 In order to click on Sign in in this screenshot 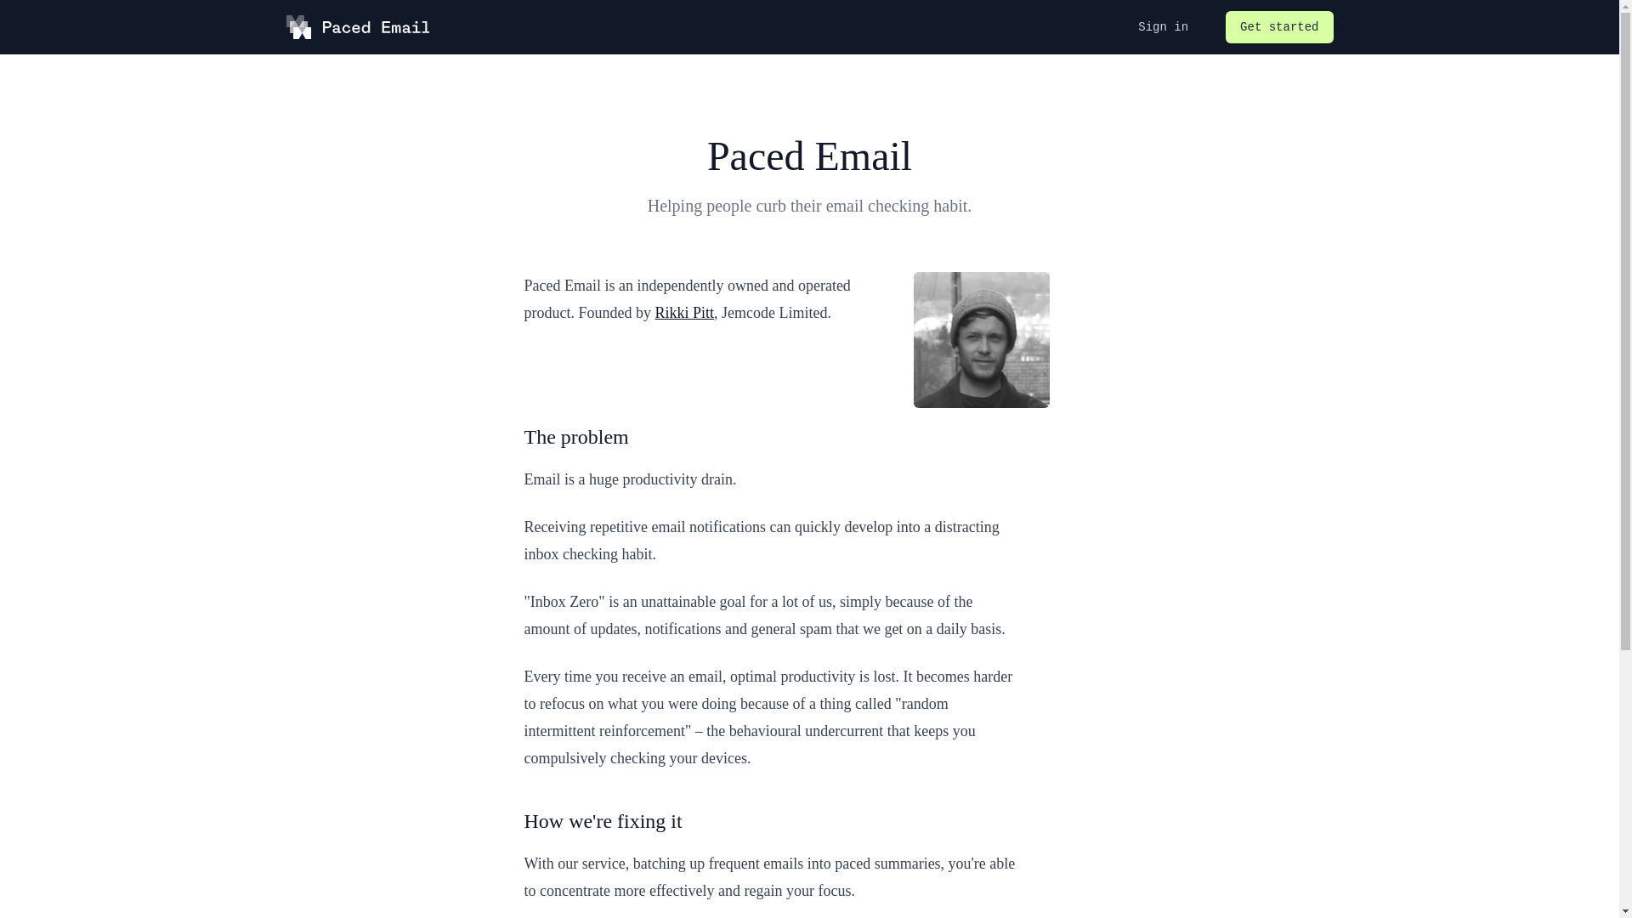, I will do `click(1163, 27)`.